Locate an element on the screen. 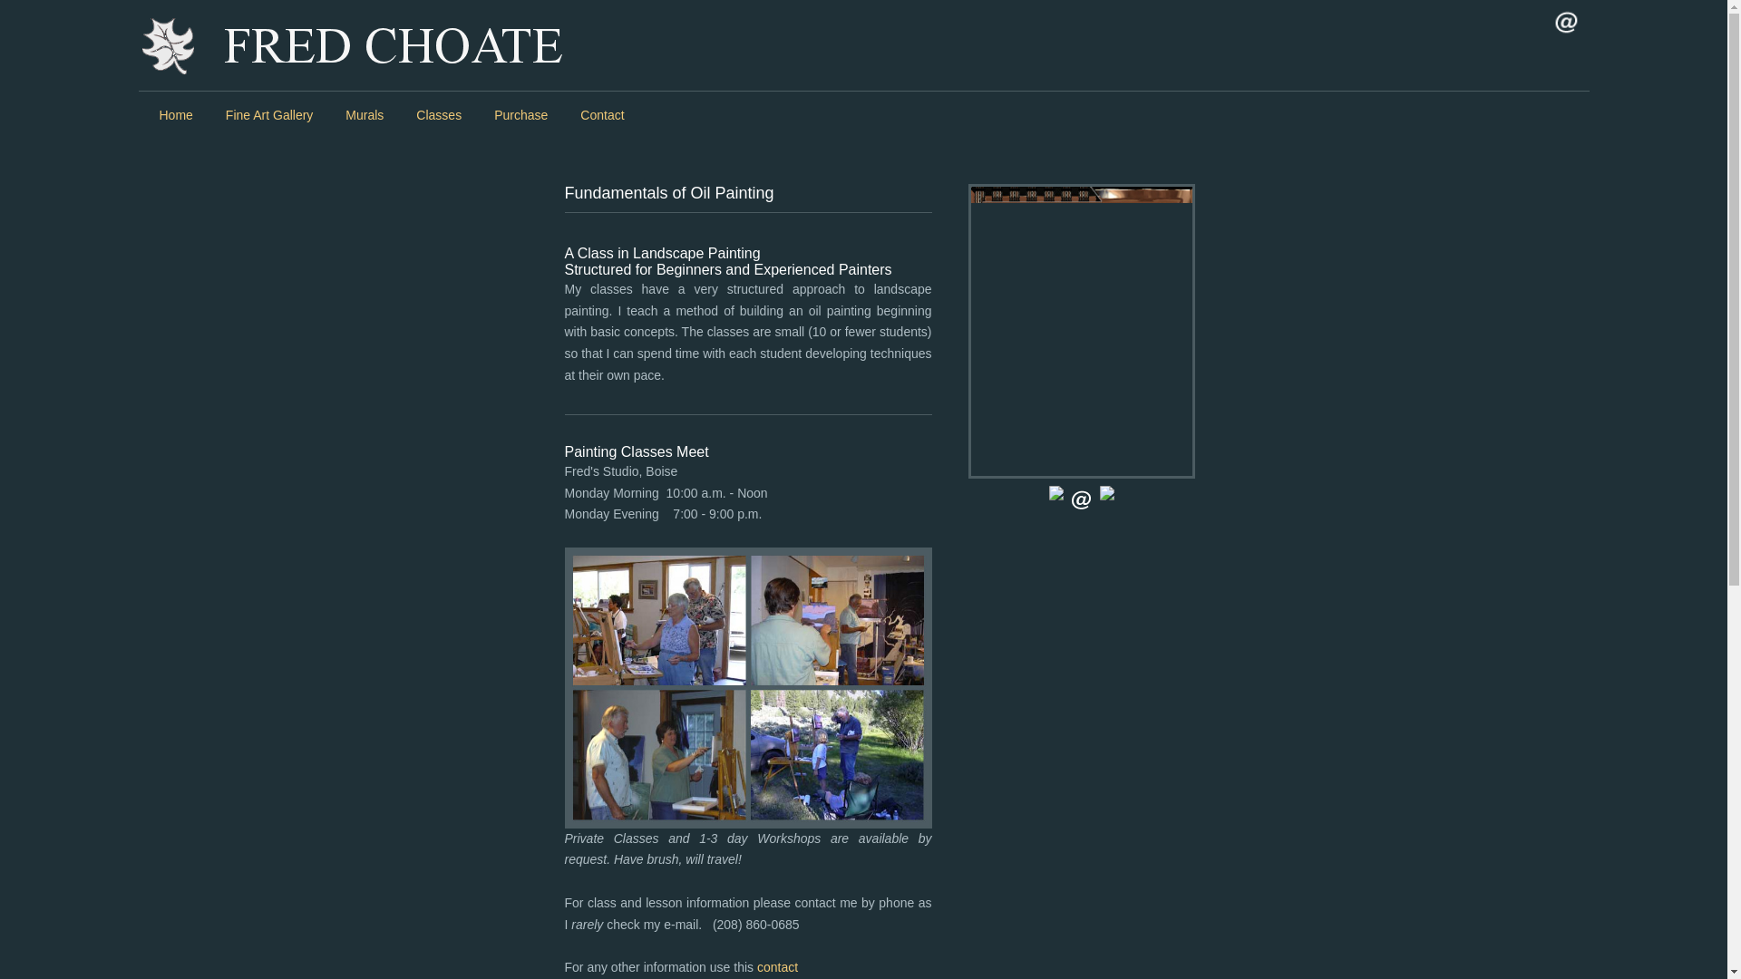 The height and width of the screenshot is (979, 1741). contact is located at coordinates (777, 966).